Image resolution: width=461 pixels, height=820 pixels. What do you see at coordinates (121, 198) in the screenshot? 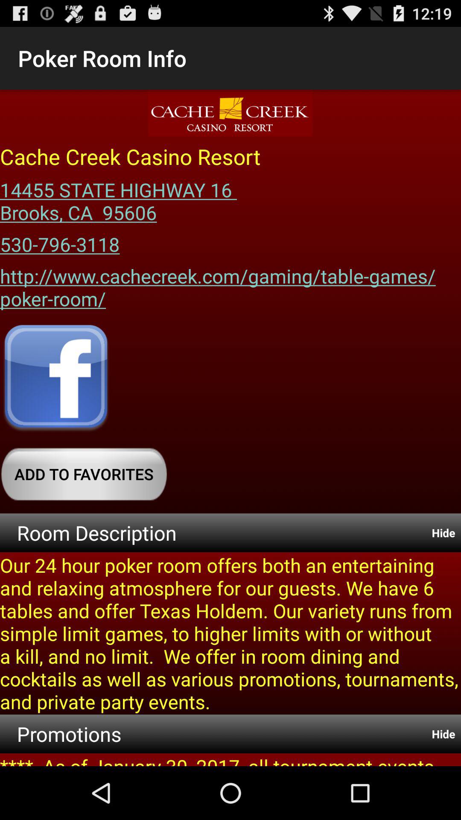
I see `select 14455 state highway item` at bounding box center [121, 198].